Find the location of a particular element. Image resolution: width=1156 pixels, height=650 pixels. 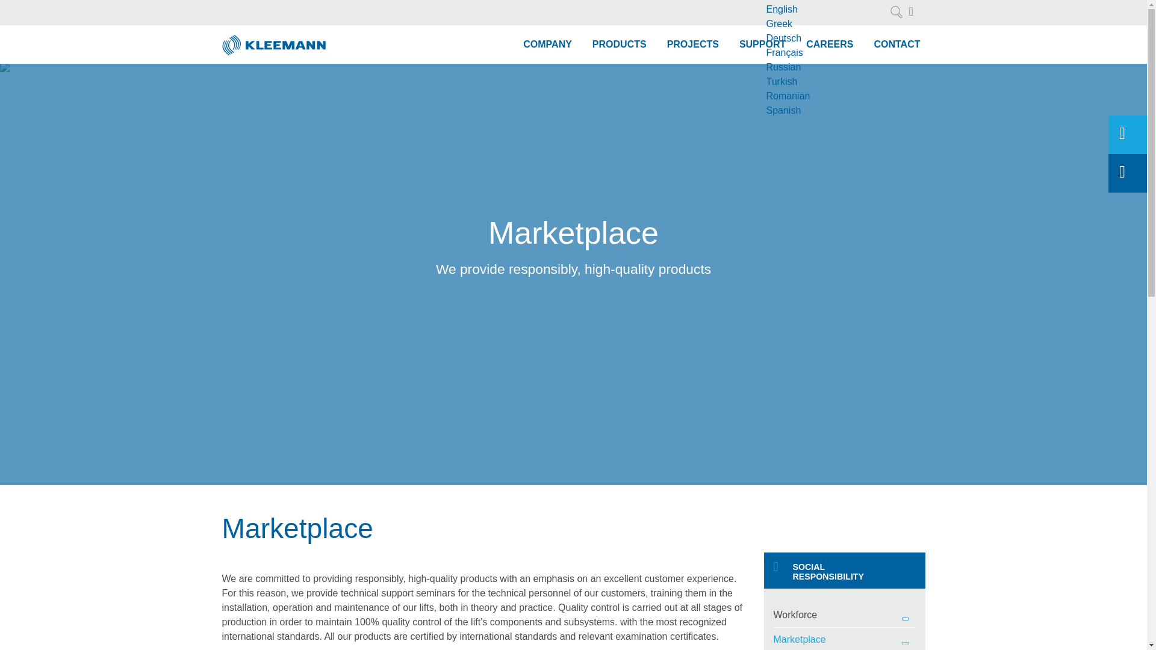

Russian is located at coordinates (826, 67).